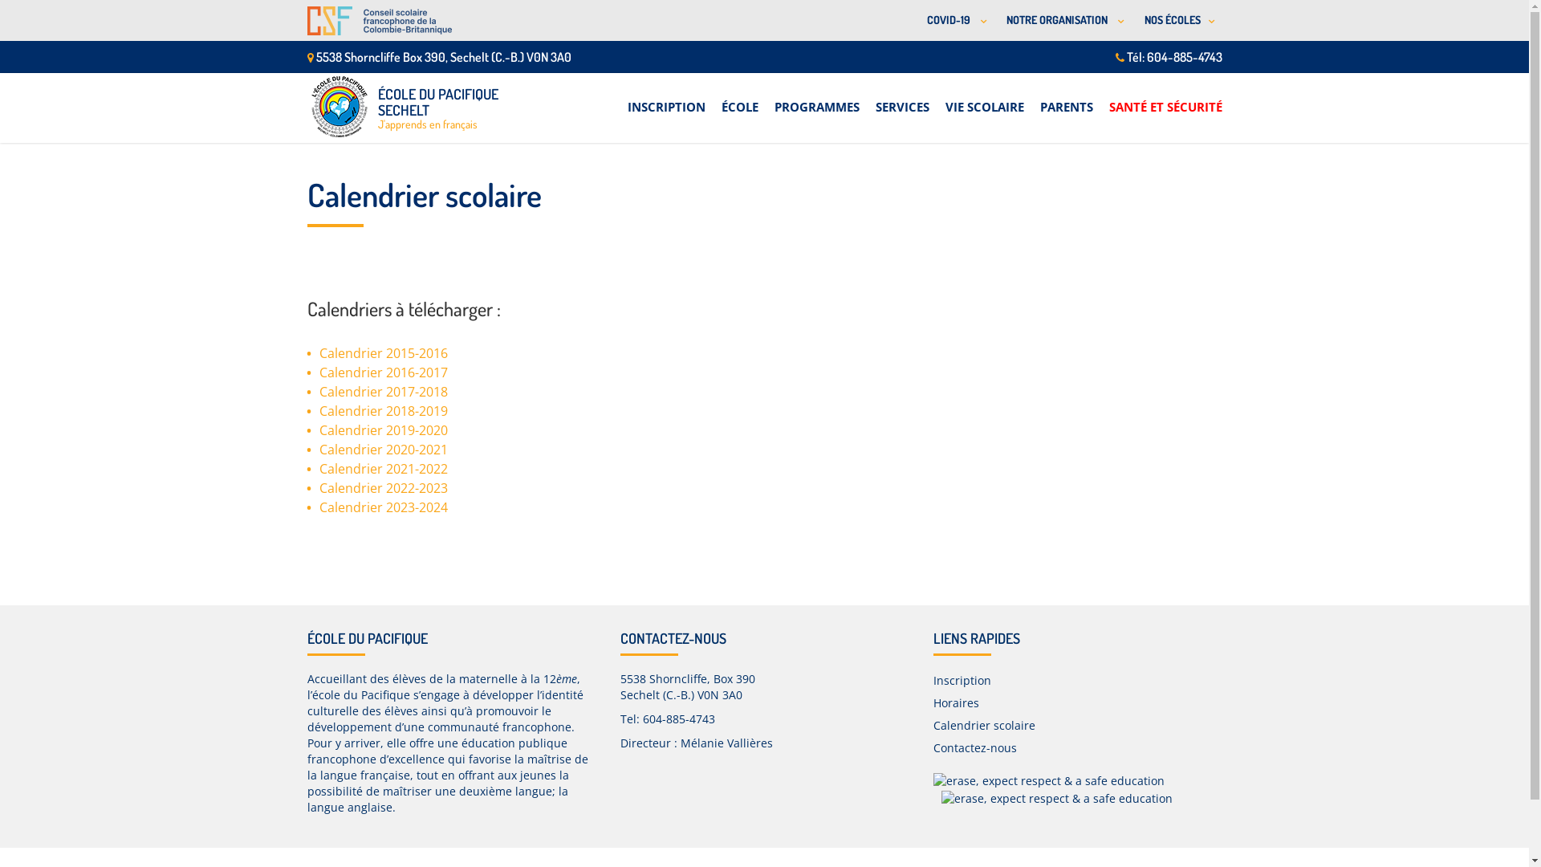  What do you see at coordinates (902, 98) in the screenshot?
I see `SERVICES` at bounding box center [902, 98].